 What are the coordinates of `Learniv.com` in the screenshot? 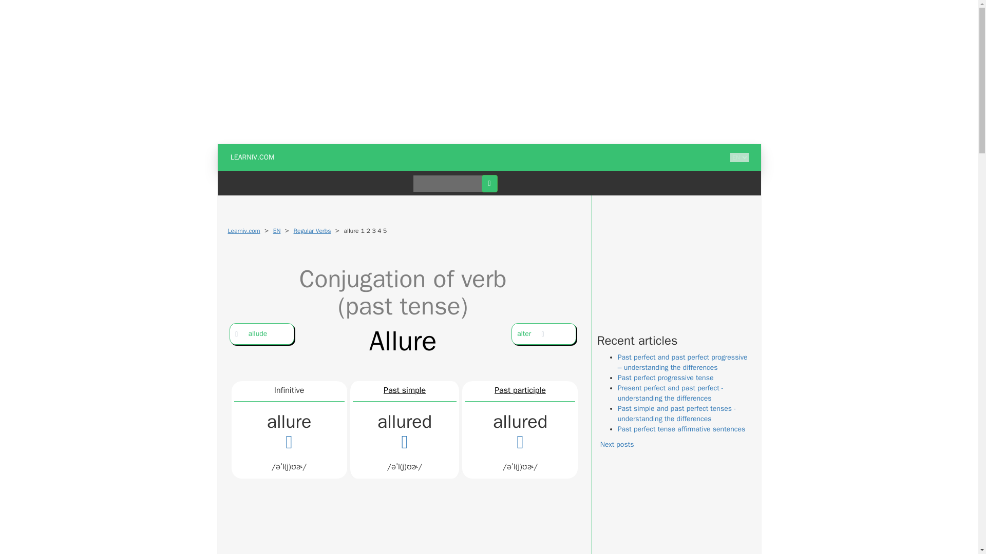 It's located at (243, 230).